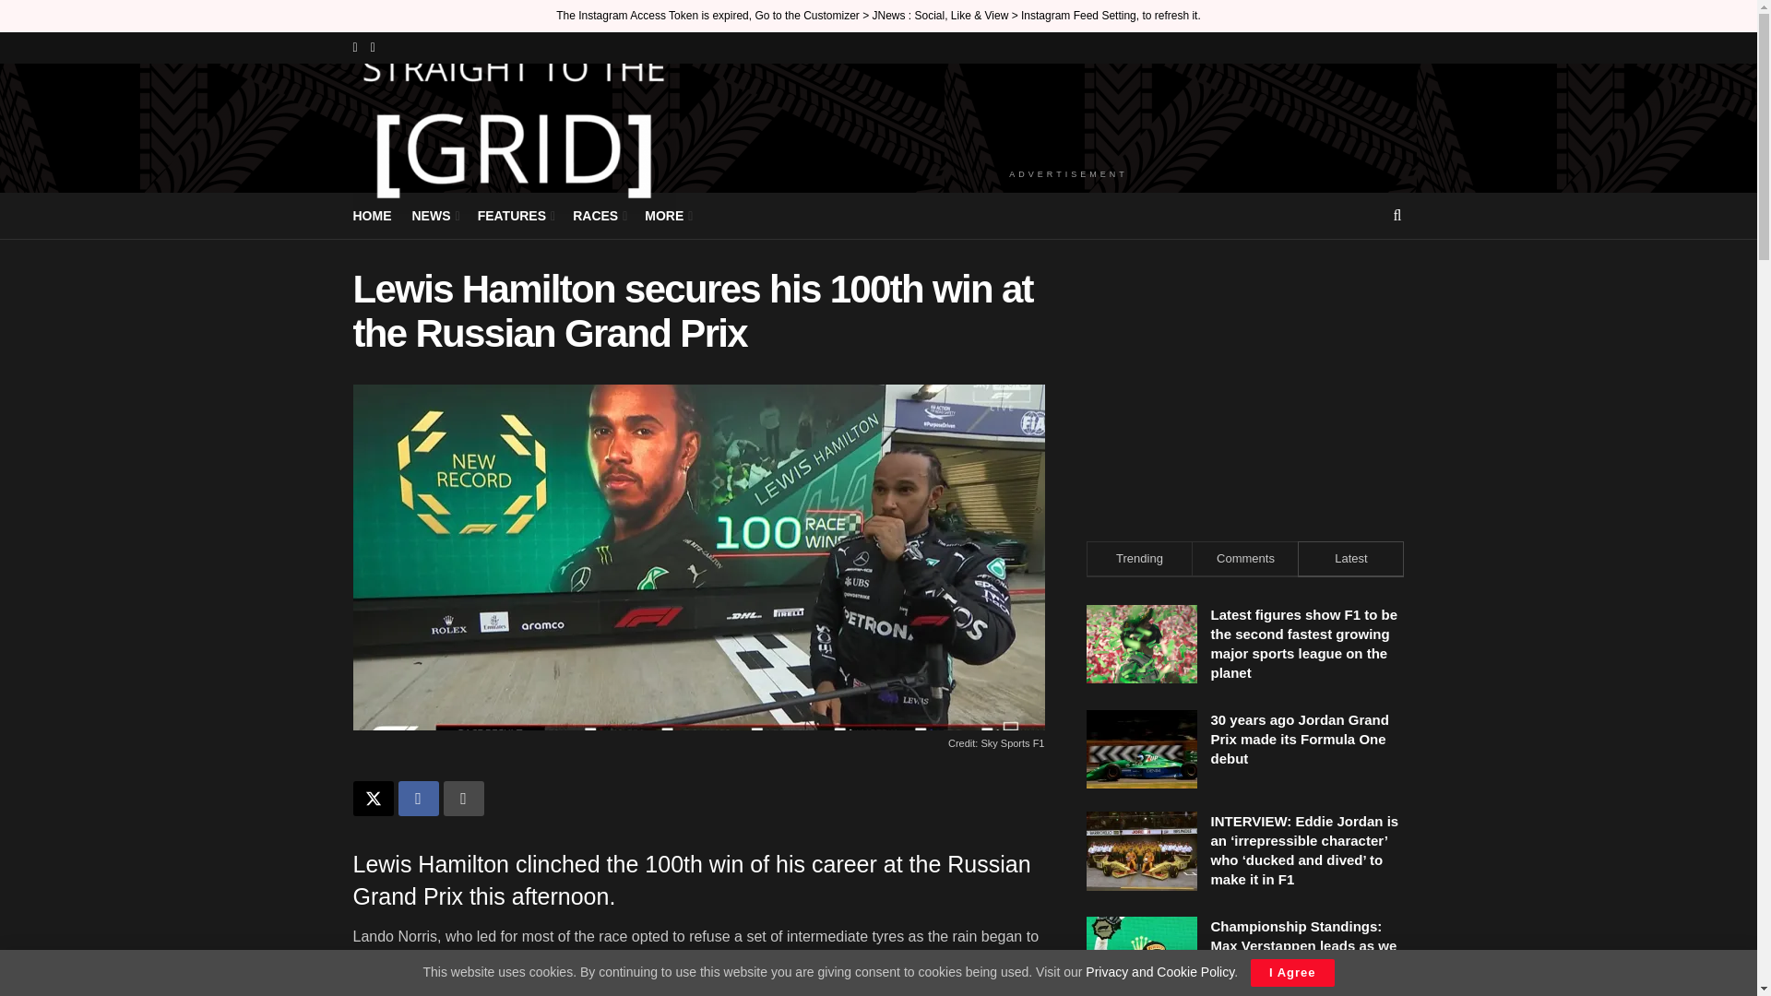  What do you see at coordinates (372, 216) in the screenshot?
I see `HOME` at bounding box center [372, 216].